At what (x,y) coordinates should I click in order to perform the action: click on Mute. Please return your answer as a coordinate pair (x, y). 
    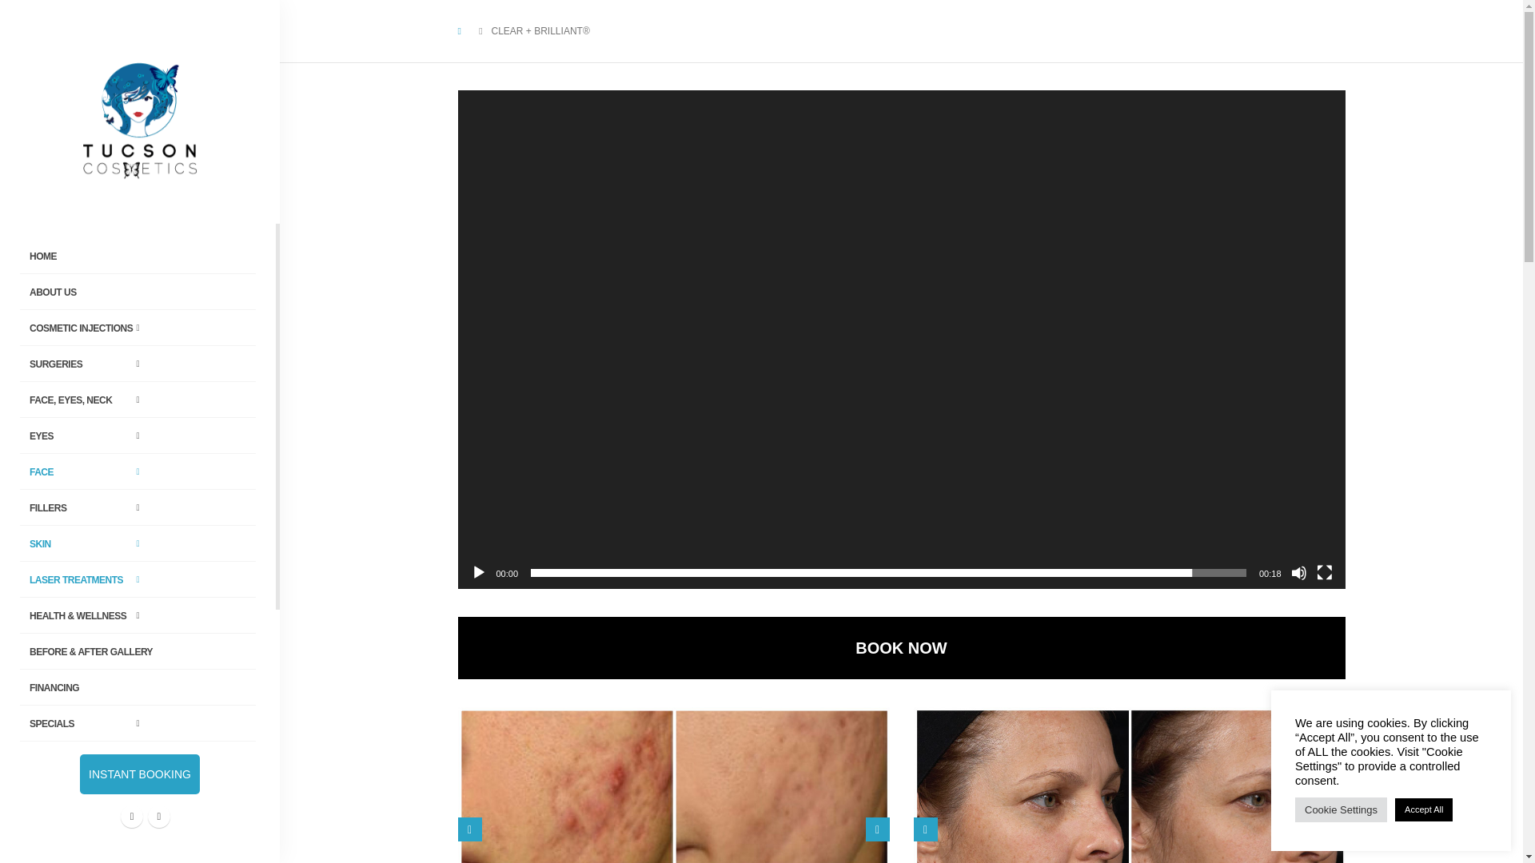
    Looking at the image, I should click on (1298, 572).